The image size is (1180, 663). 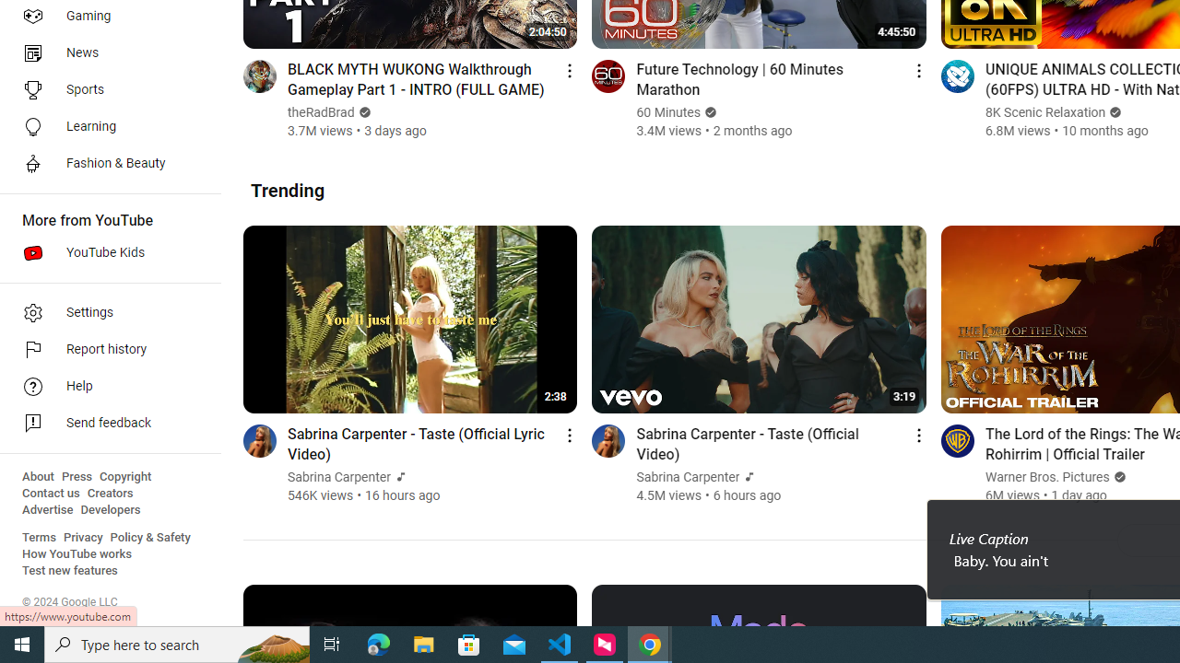 I want to click on Warner Bros. Pictures, so click(x=1047, y=477).